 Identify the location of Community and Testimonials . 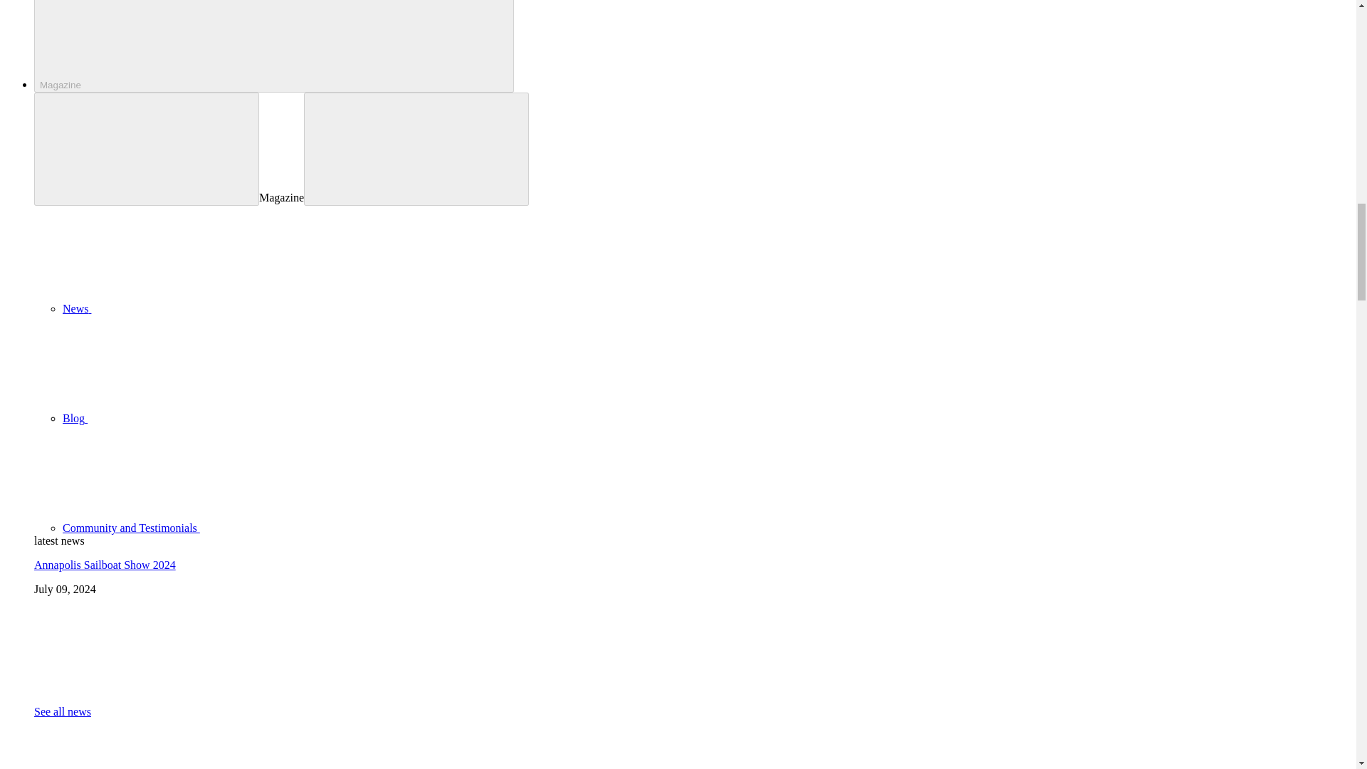
(238, 528).